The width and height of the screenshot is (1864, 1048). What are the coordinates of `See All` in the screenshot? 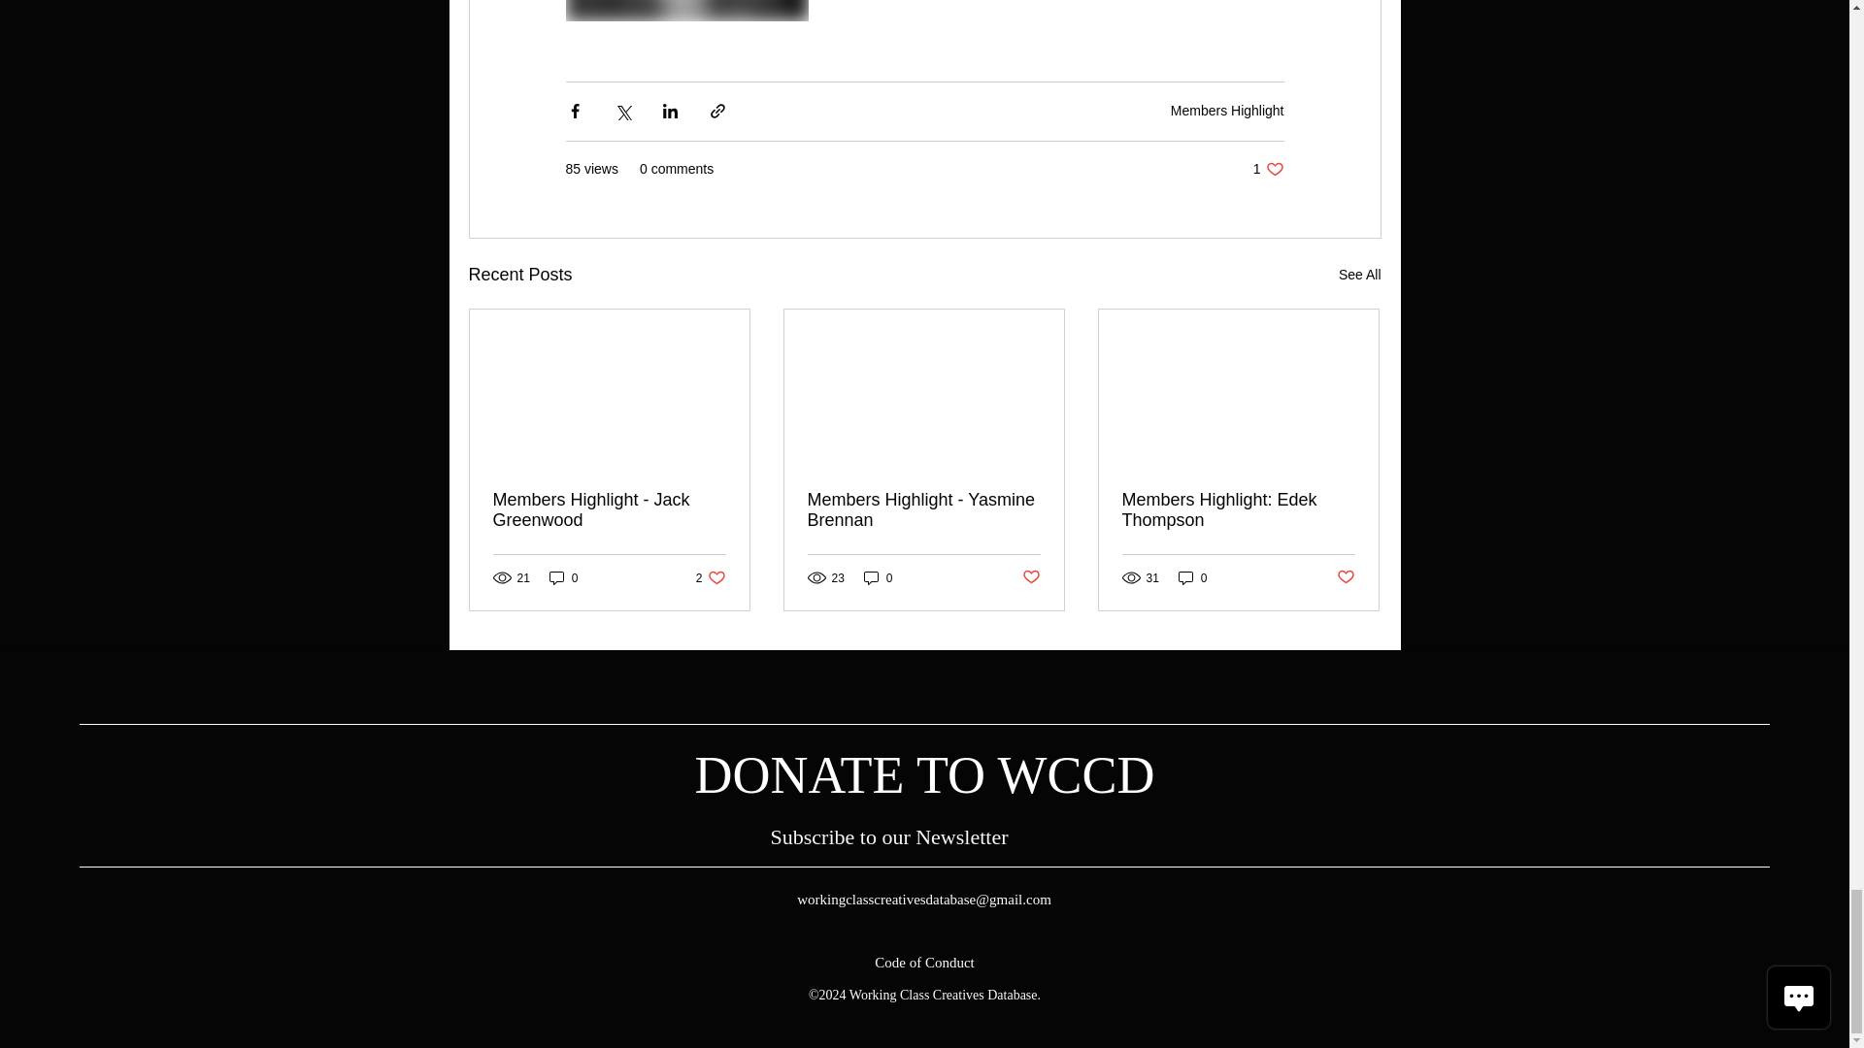 It's located at (1359, 275).